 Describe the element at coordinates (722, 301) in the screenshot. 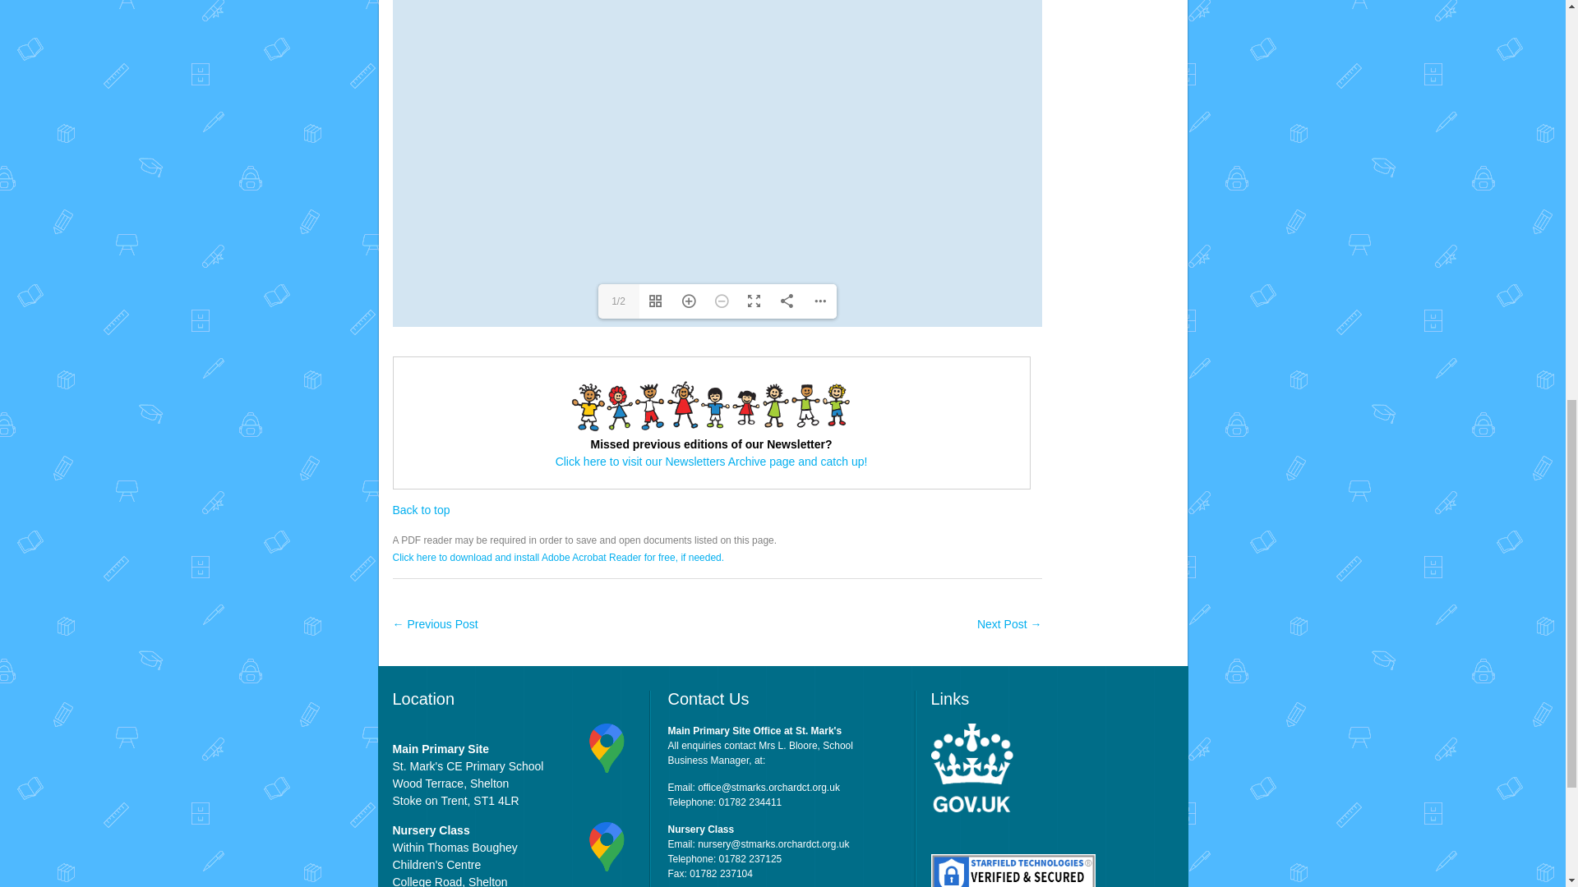

I see `Zoom Out` at that location.